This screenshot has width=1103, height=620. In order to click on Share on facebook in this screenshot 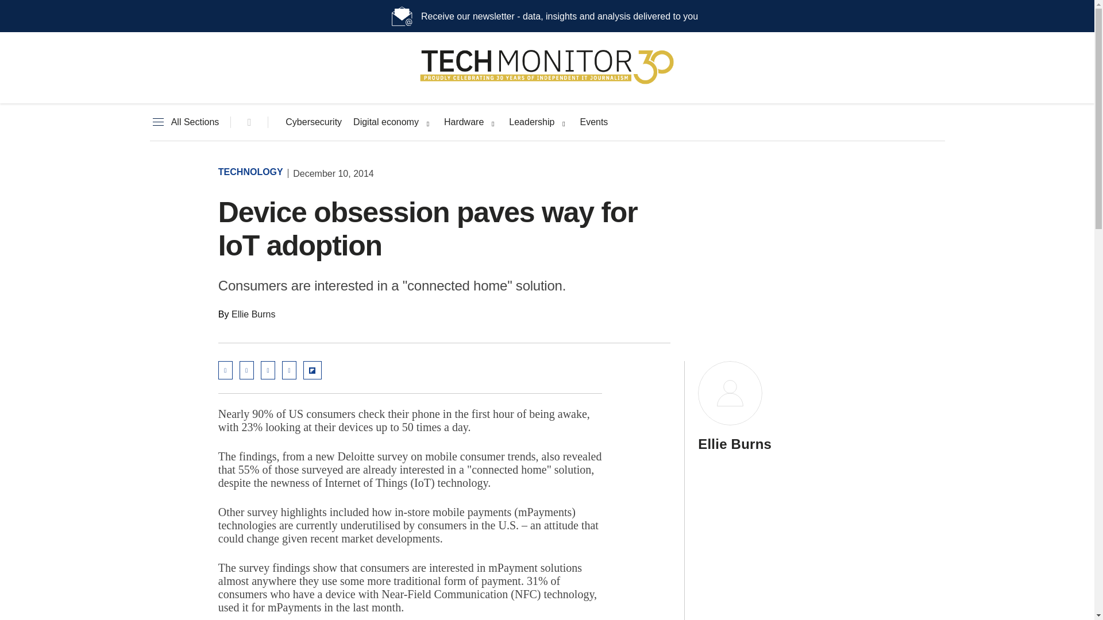, I will do `click(290, 370)`.